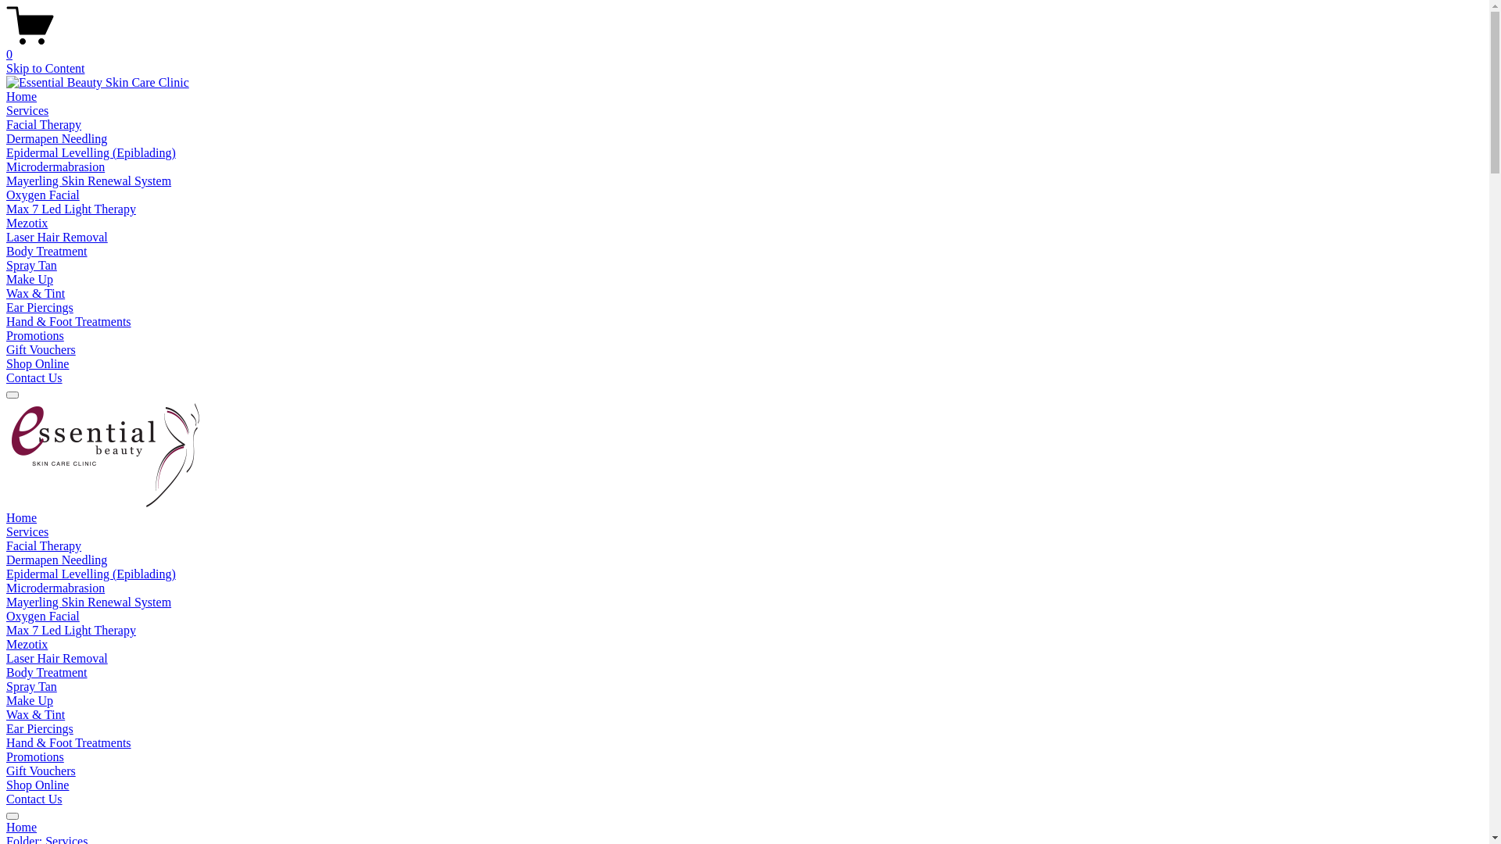  What do you see at coordinates (34, 378) in the screenshot?
I see `Contact Us` at bounding box center [34, 378].